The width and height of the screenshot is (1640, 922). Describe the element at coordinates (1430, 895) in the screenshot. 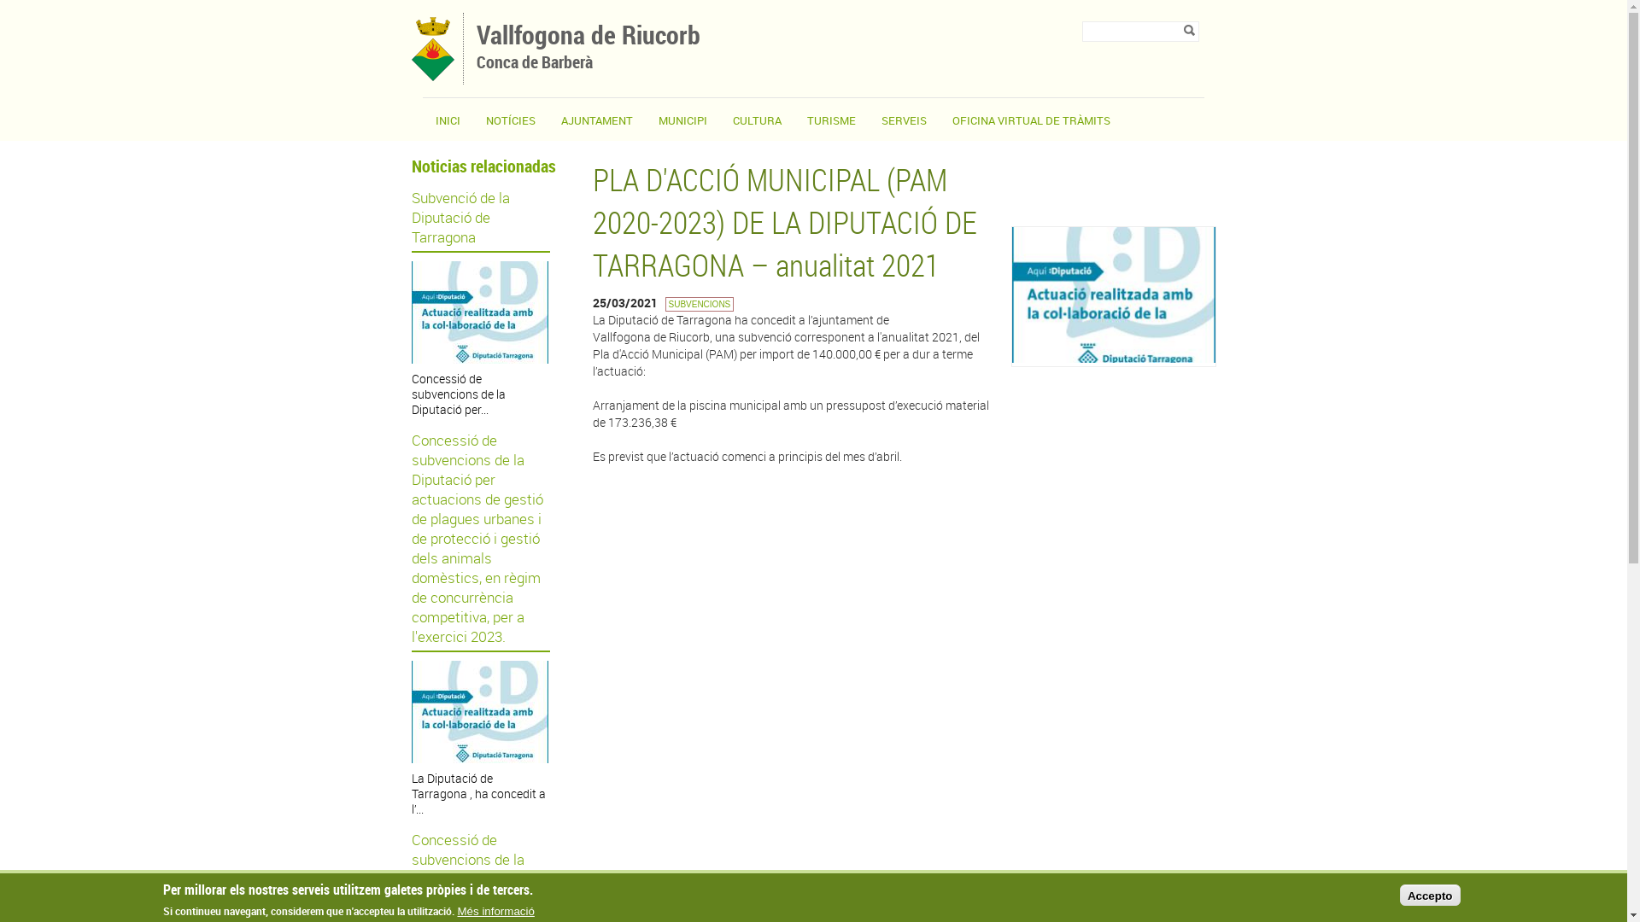

I see `Accepto` at that location.